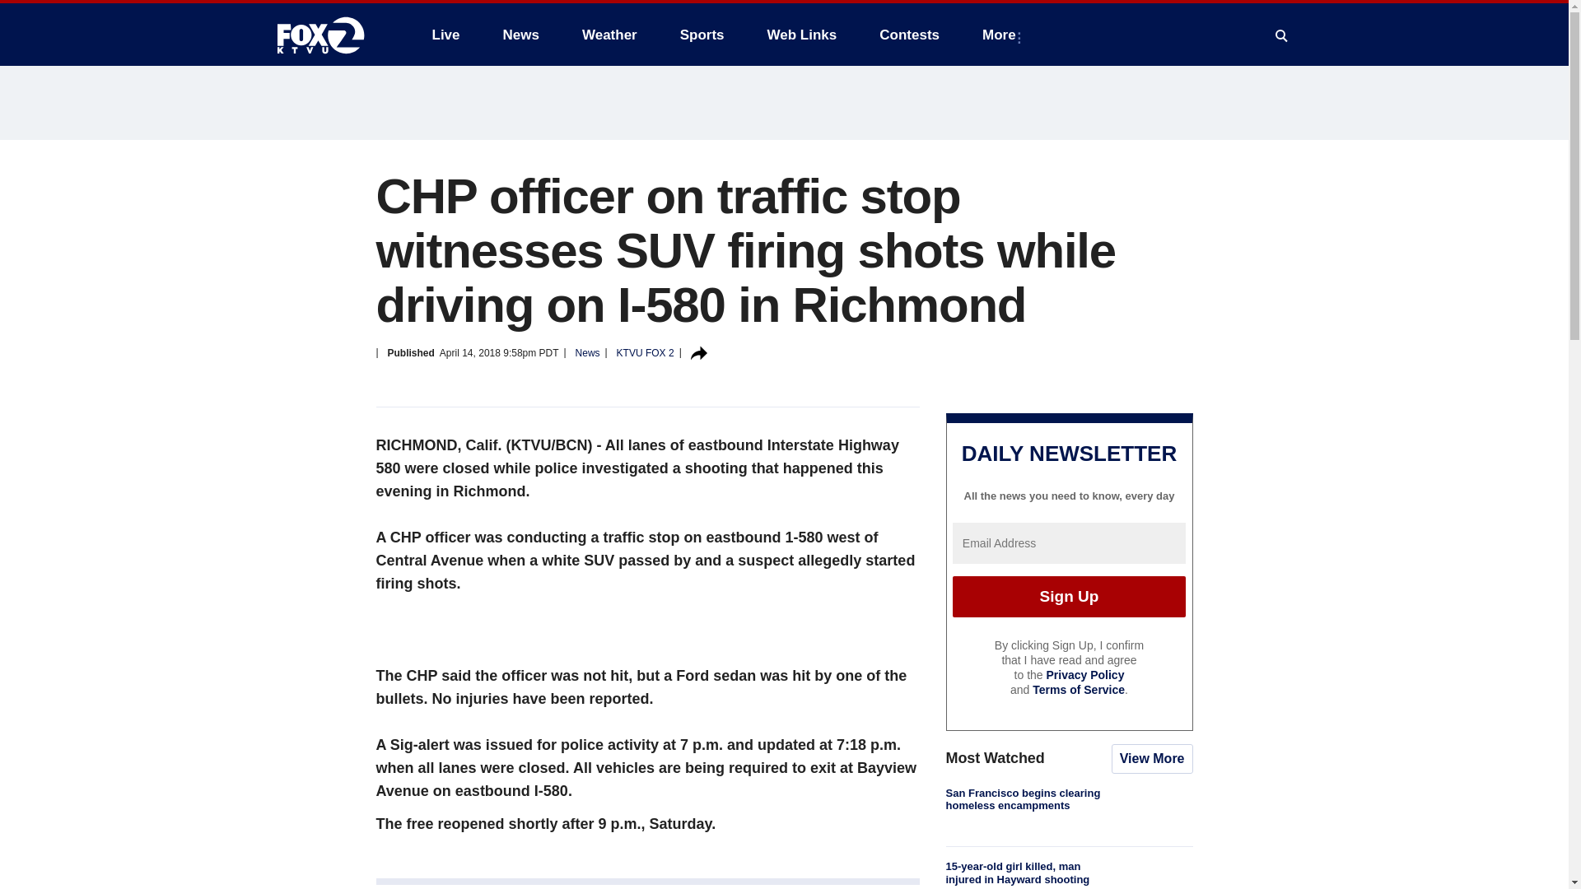 Image resolution: width=1581 pixels, height=889 pixels. I want to click on Web Links, so click(802, 35).